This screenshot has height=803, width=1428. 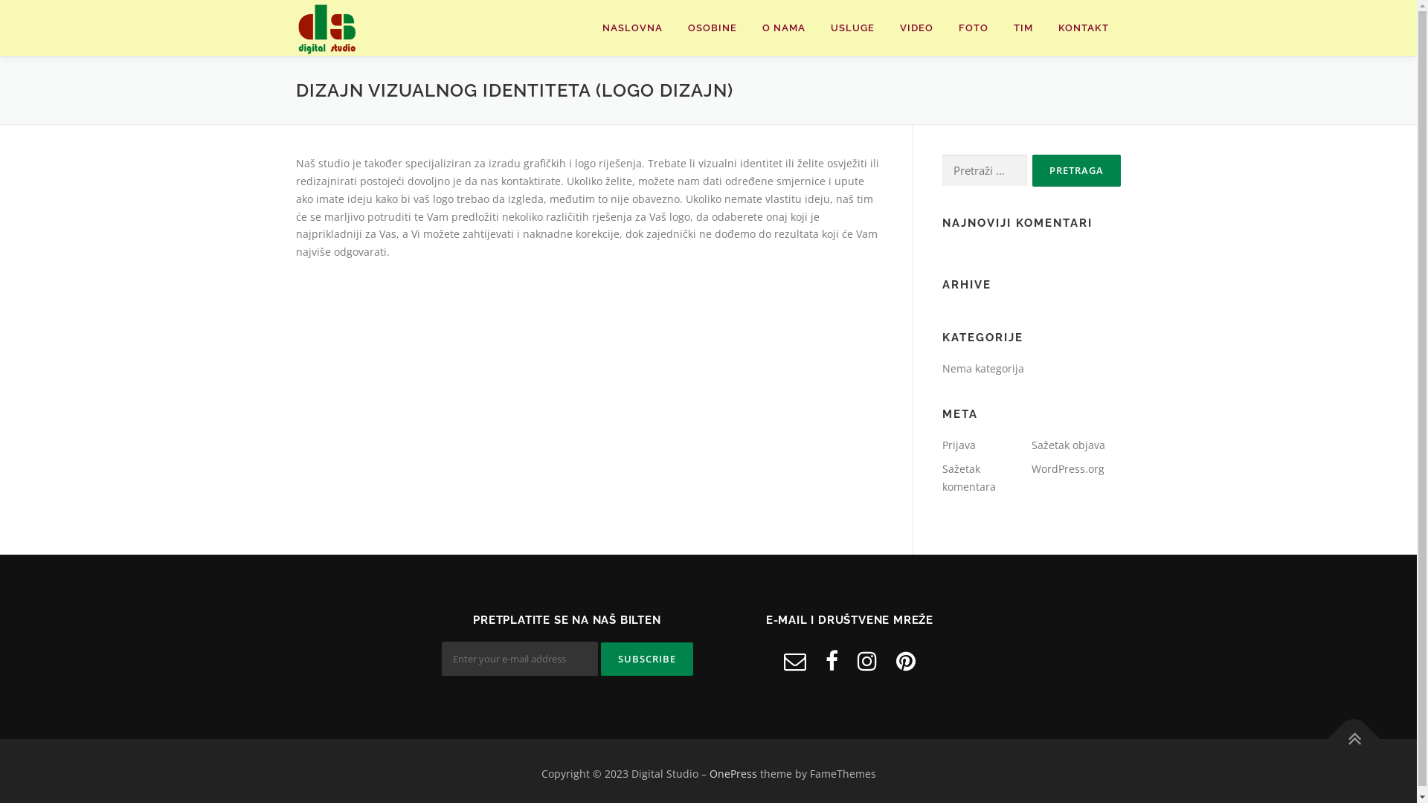 What do you see at coordinates (958, 445) in the screenshot?
I see `Prijava` at bounding box center [958, 445].